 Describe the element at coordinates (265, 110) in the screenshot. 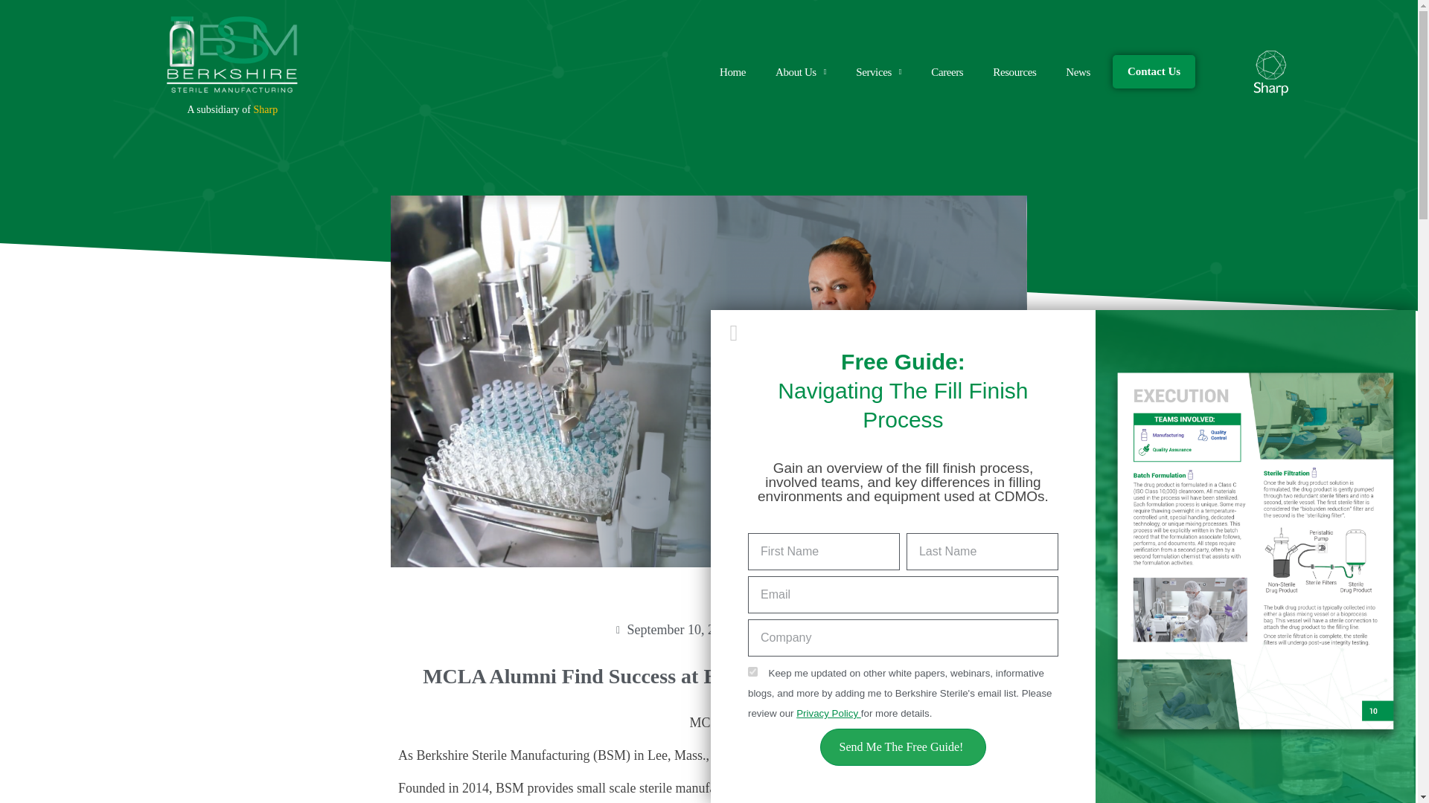

I see `Sharp` at that location.